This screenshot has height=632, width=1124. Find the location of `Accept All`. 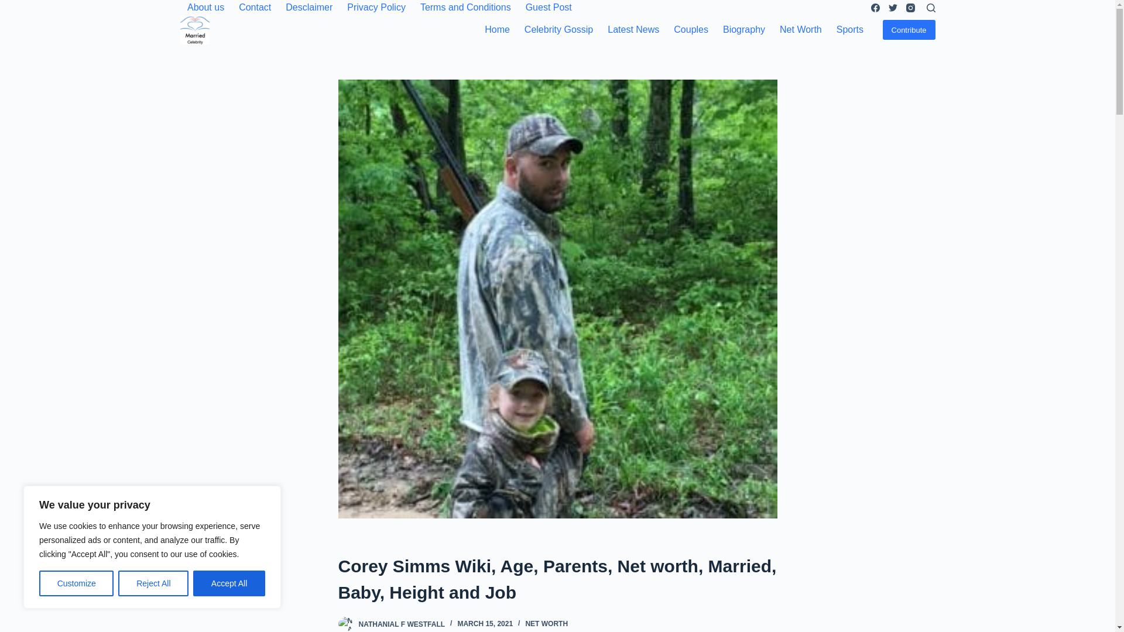

Accept All is located at coordinates (229, 583).